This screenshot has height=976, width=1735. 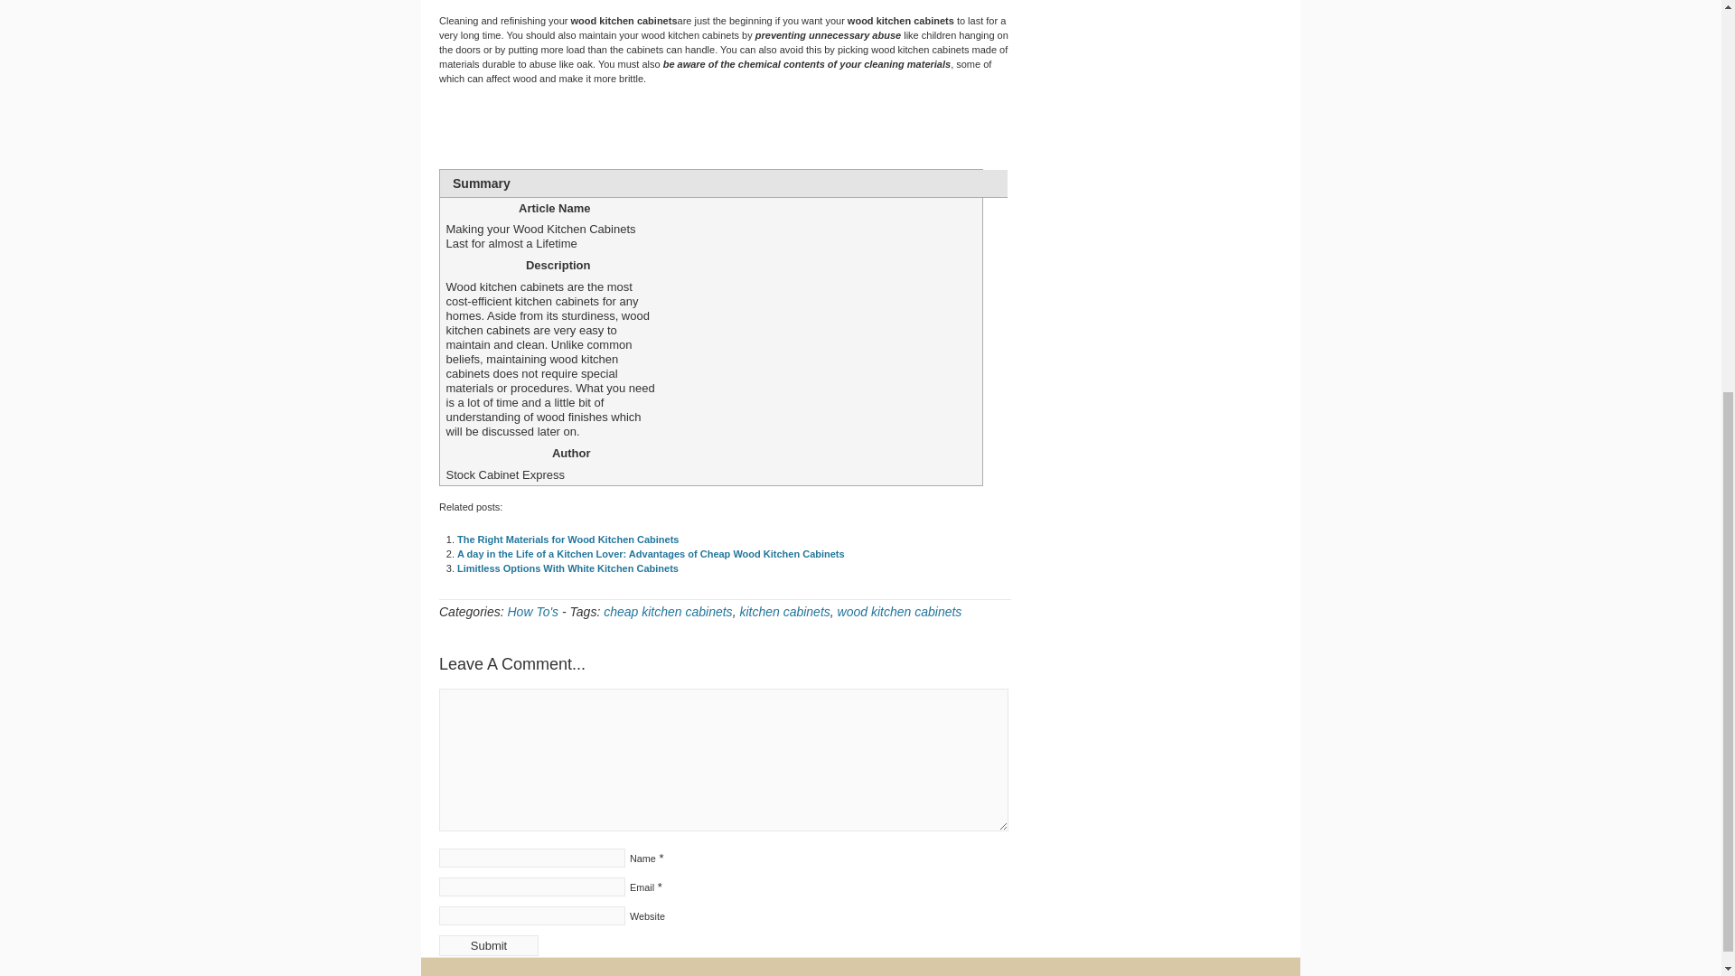 I want to click on The Right Materials for Wood Kitchen  Cabinets, so click(x=567, y=539).